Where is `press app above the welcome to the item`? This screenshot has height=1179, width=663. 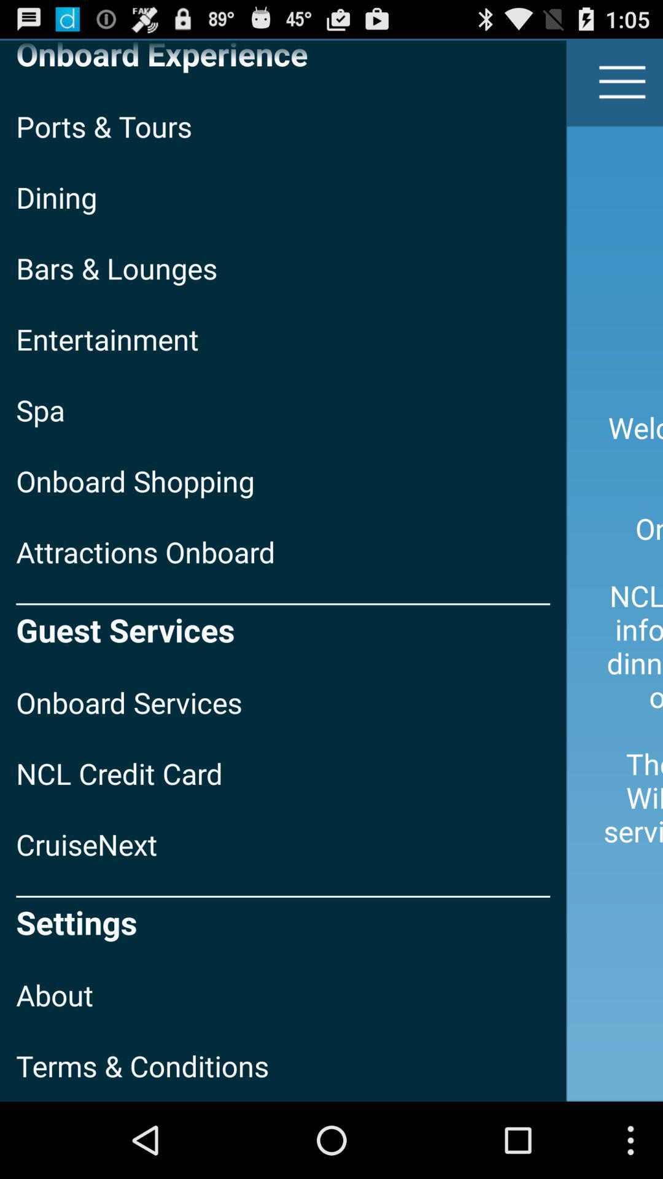
press app above the welcome to the item is located at coordinates (622, 82).